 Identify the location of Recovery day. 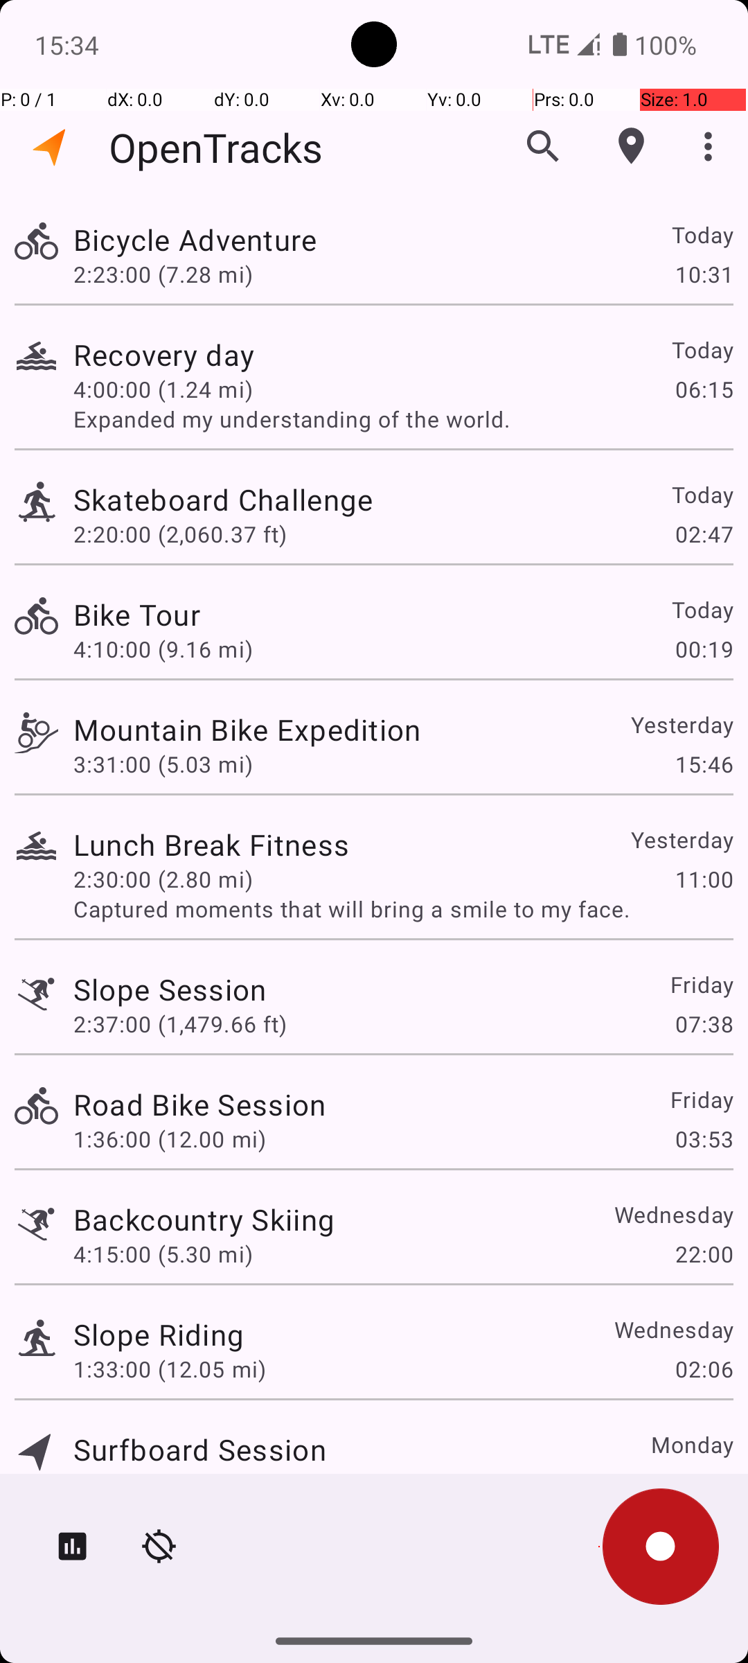
(163, 355).